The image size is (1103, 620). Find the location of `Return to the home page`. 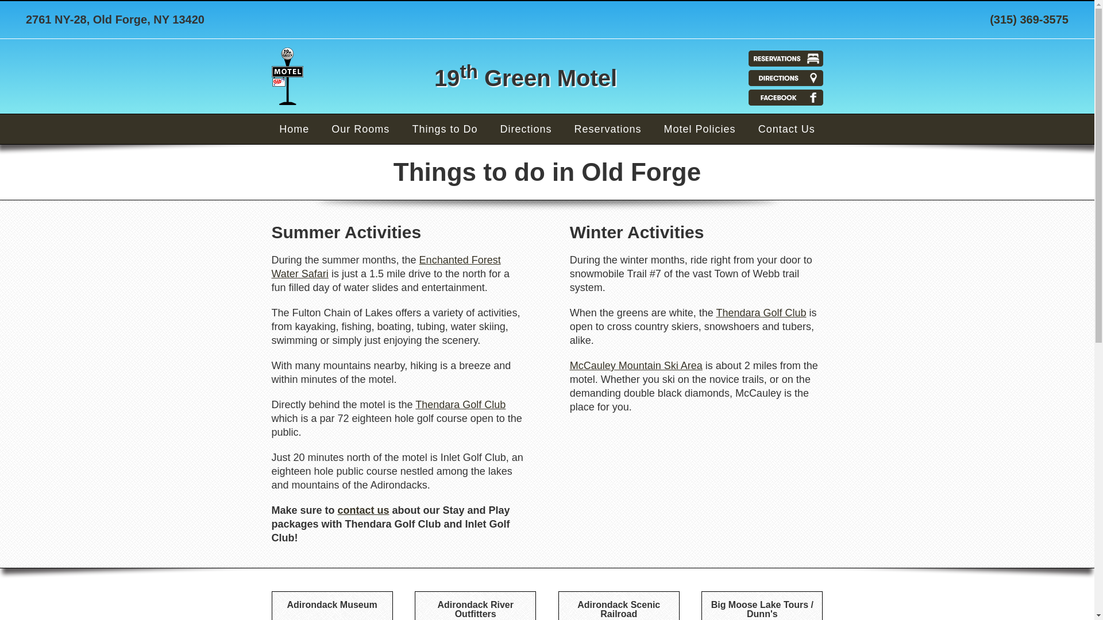

Return to the home page is located at coordinates (287, 76).